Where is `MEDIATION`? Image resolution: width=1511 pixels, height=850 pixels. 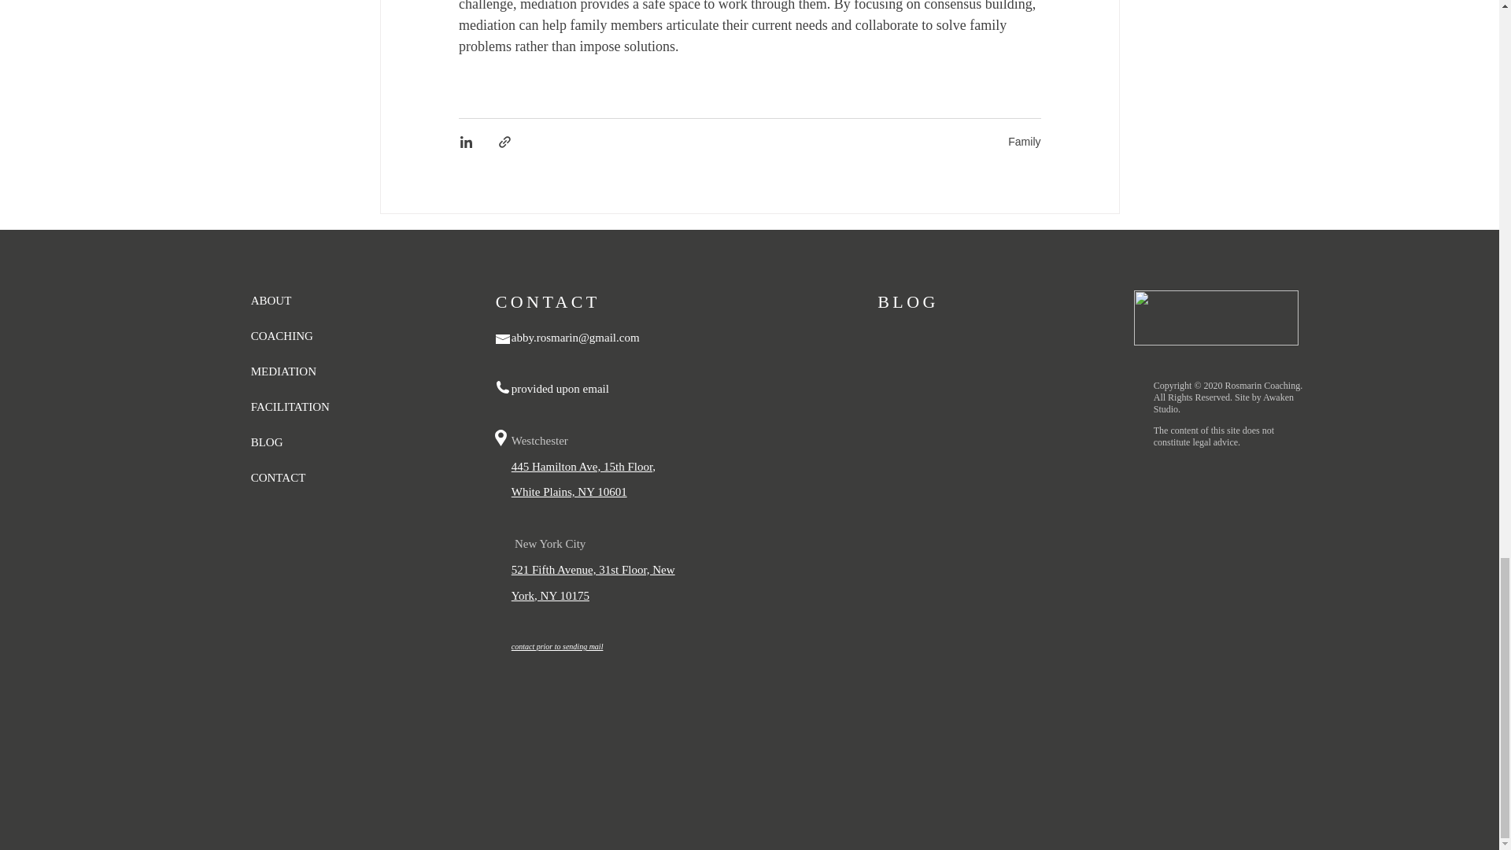
MEDIATION is located at coordinates (283, 371).